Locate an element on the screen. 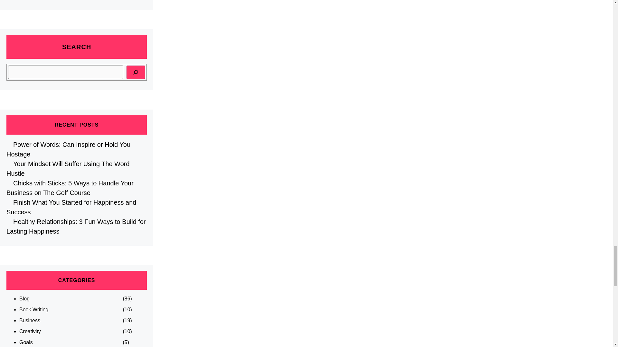 Image resolution: width=618 pixels, height=347 pixels. Power of Words: Can Inspire or Hold You Hostage is located at coordinates (68, 149).